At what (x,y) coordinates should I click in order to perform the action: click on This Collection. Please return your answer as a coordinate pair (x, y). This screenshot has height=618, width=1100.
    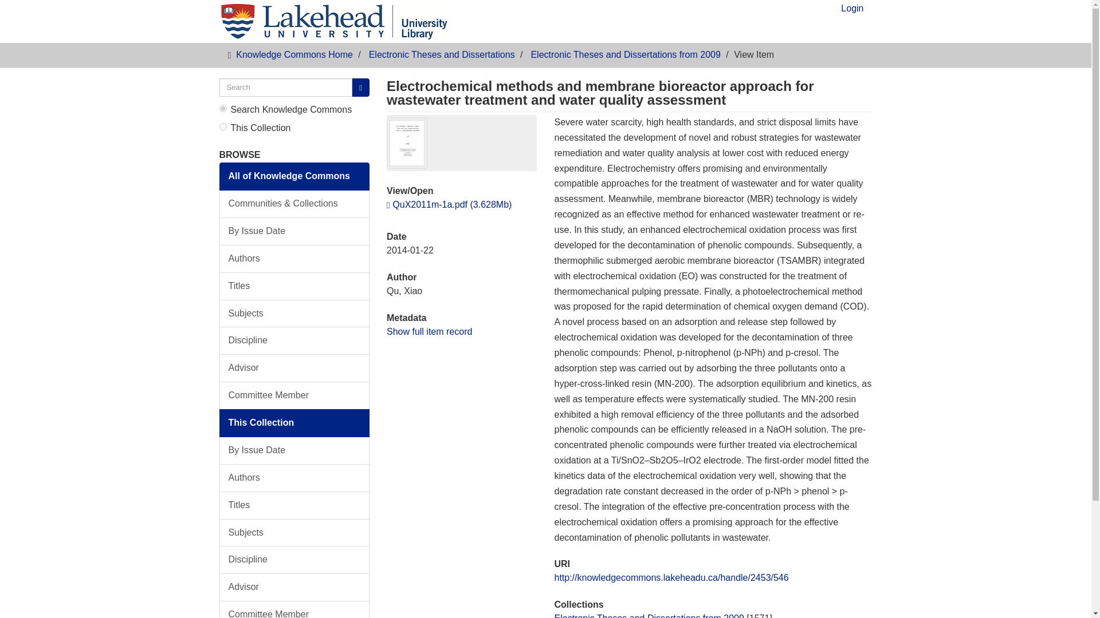
    Looking at the image, I should click on (294, 422).